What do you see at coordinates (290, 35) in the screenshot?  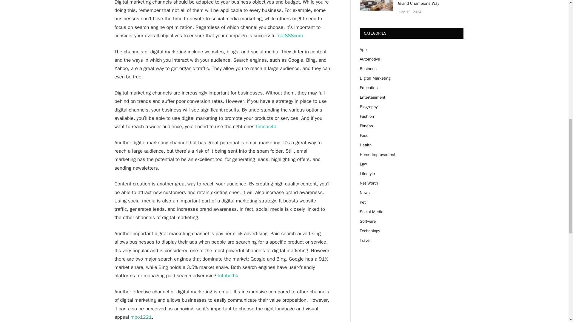 I see `cat888com` at bounding box center [290, 35].